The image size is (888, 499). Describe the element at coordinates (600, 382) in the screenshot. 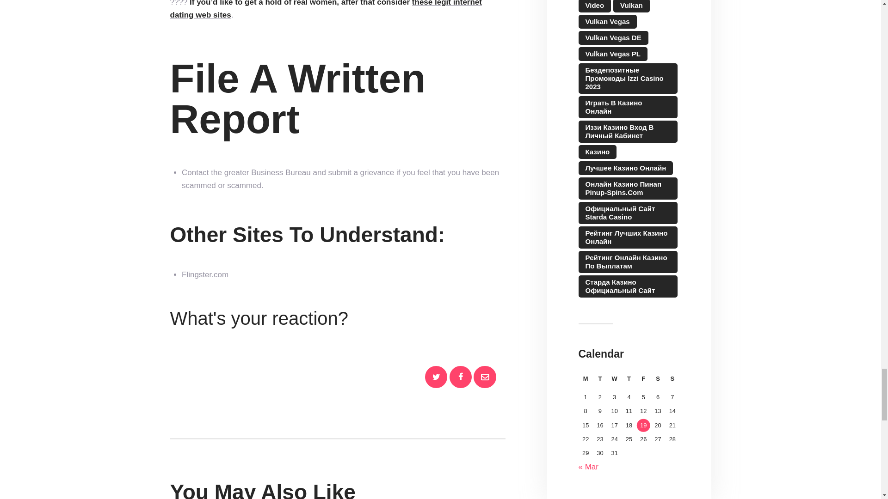

I see `Tuesday` at that location.